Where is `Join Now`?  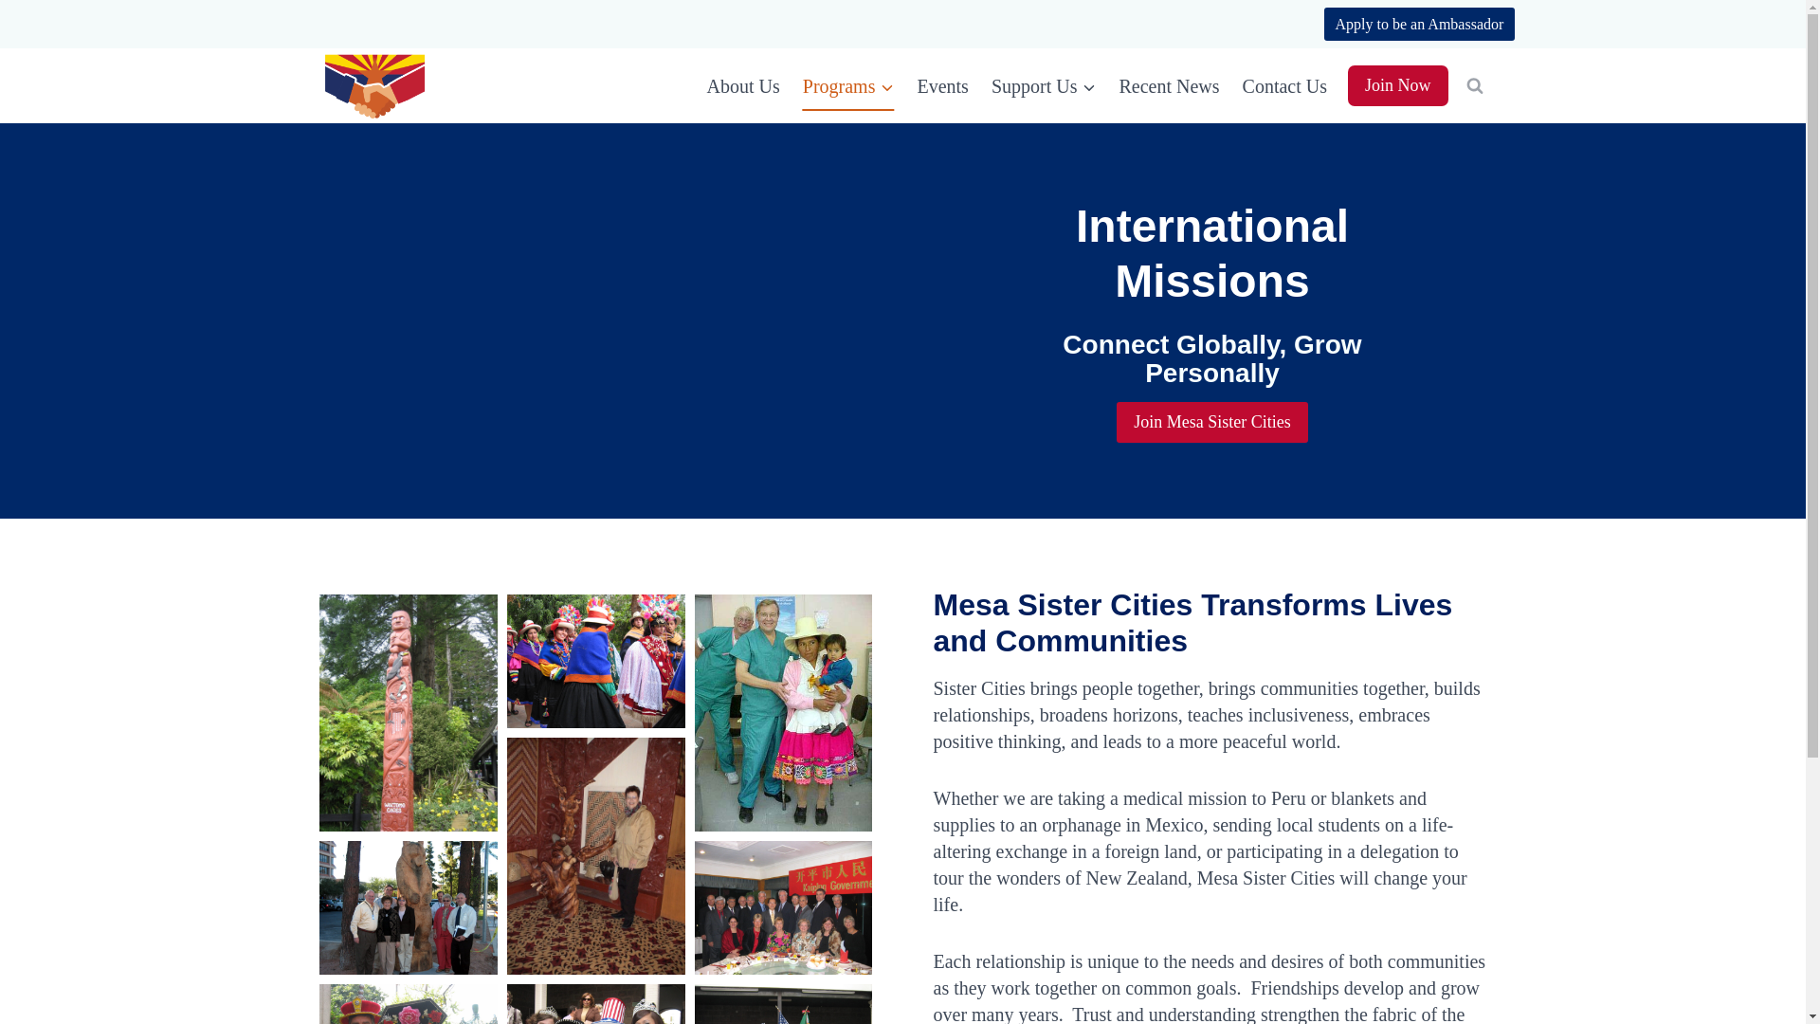 Join Now is located at coordinates (1398, 85).